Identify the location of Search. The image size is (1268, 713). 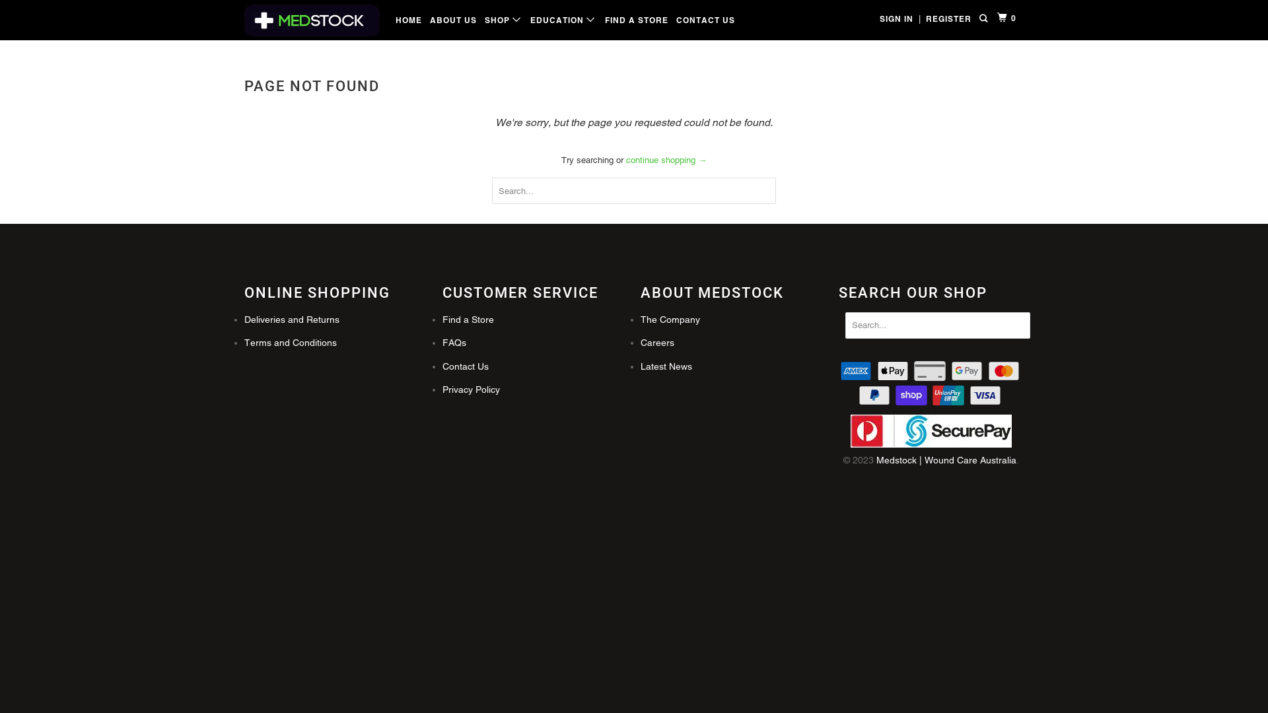
(984, 19).